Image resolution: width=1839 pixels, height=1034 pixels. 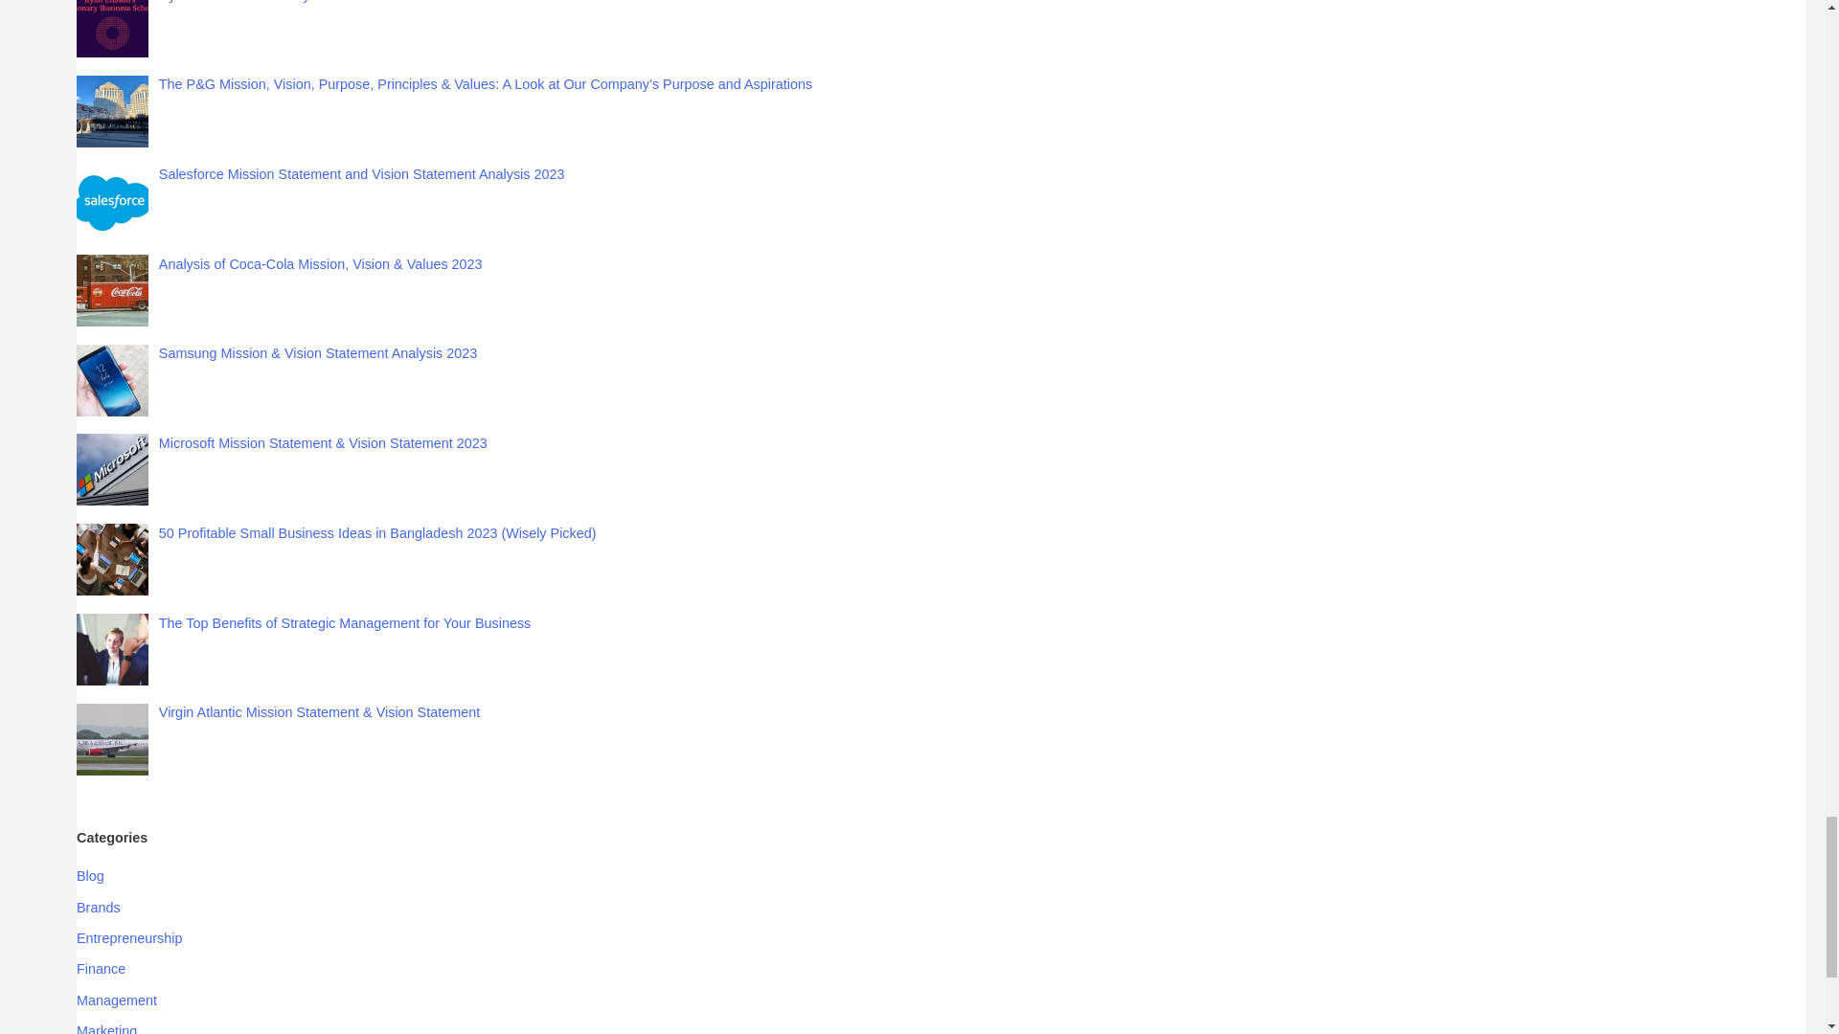 What do you see at coordinates (113, 559) in the screenshot?
I see `business ideas in bangladesh` at bounding box center [113, 559].